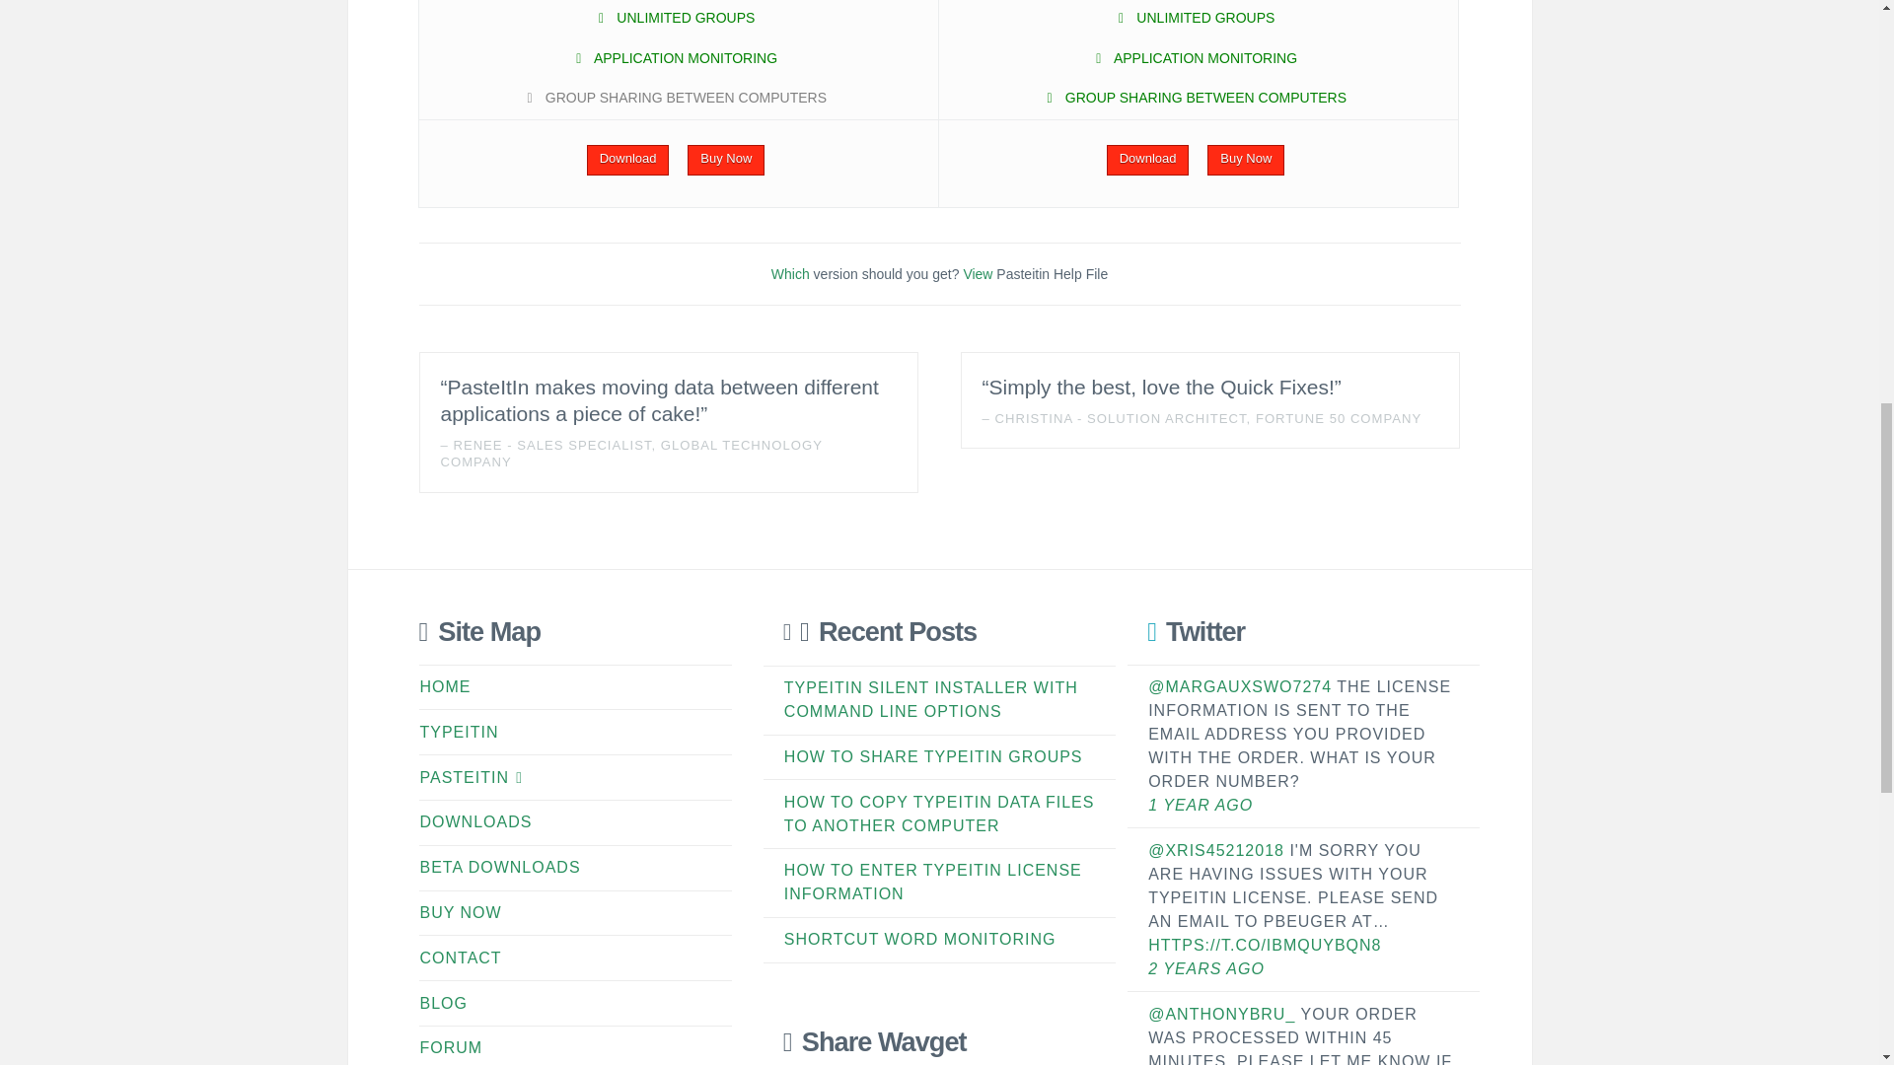 The width and height of the screenshot is (1894, 1065). What do you see at coordinates (1147, 160) in the screenshot?
I see `Download` at bounding box center [1147, 160].